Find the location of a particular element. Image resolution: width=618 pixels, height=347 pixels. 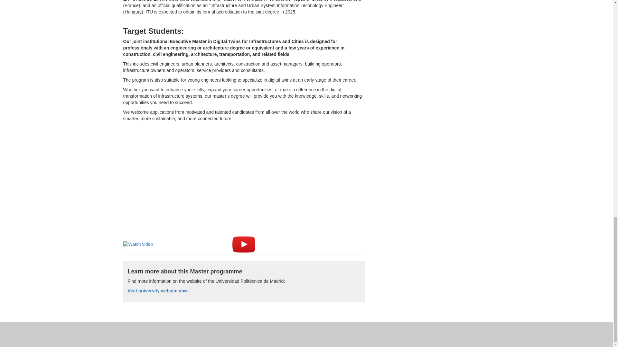

Visit university website now is located at coordinates (159, 290).